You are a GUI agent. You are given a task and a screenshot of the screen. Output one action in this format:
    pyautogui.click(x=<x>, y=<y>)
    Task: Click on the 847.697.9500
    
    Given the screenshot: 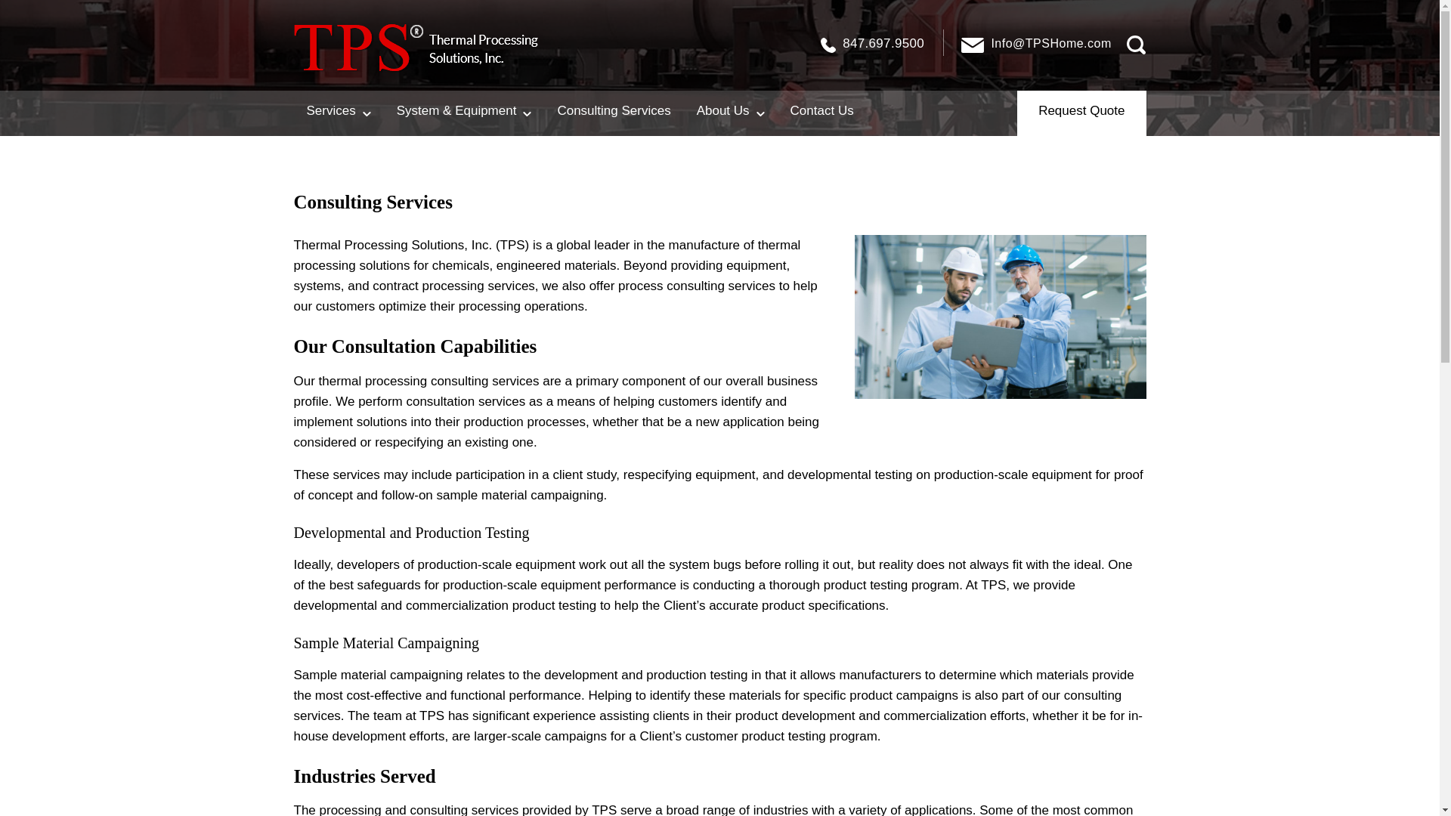 What is the action you would take?
    pyautogui.click(x=872, y=45)
    